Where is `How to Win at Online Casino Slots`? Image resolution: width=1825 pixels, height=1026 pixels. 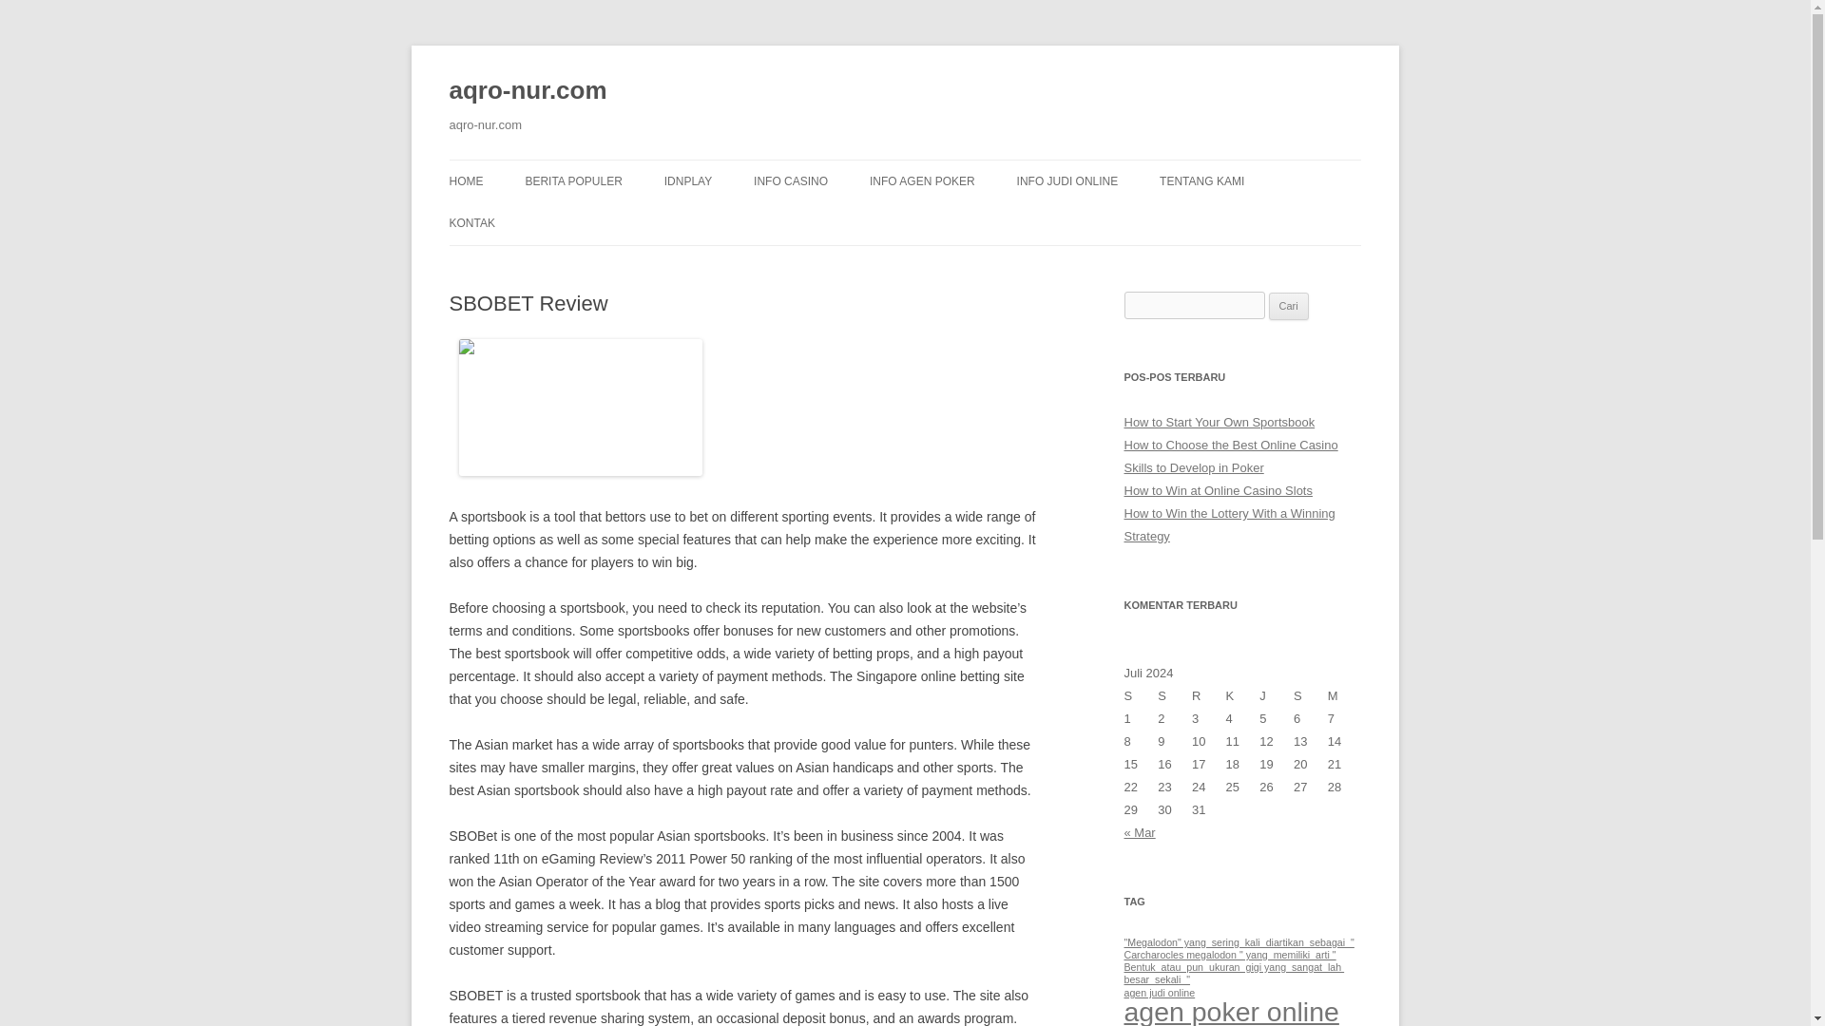
How to Win at Online Casino Slots is located at coordinates (1218, 490).